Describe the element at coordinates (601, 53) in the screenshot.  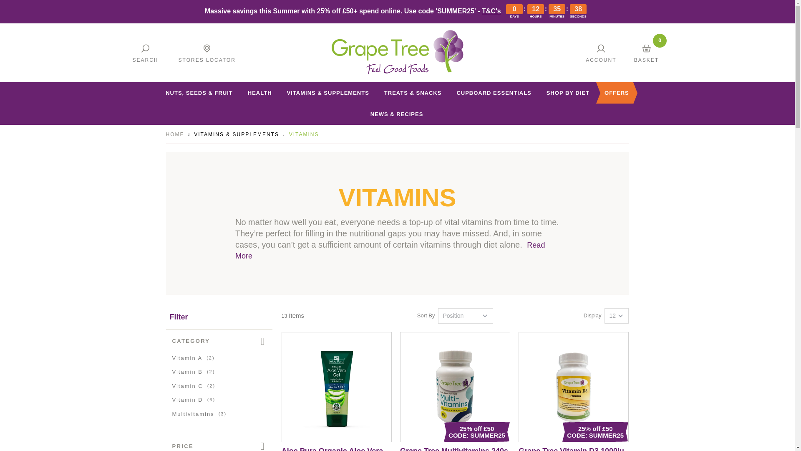
I see `ACCOUNT` at that location.